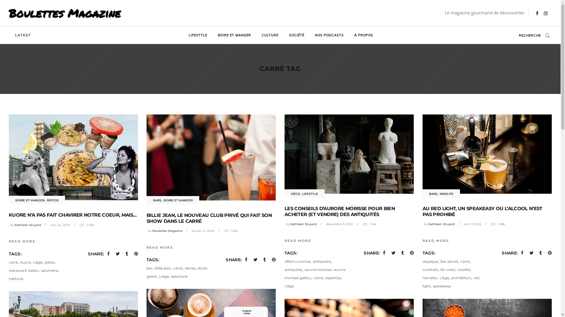 The image size is (565, 317). I want to click on BARS, so click(157, 200).